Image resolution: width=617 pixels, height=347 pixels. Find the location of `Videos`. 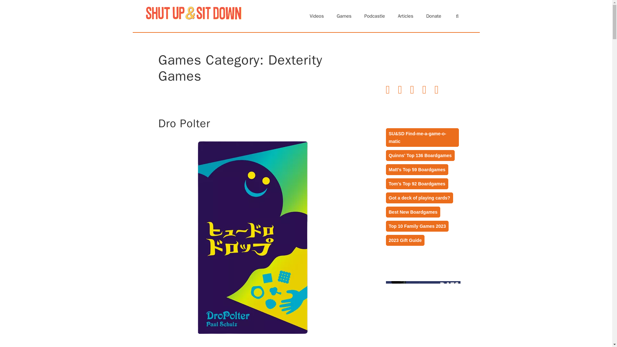

Videos is located at coordinates (317, 16).